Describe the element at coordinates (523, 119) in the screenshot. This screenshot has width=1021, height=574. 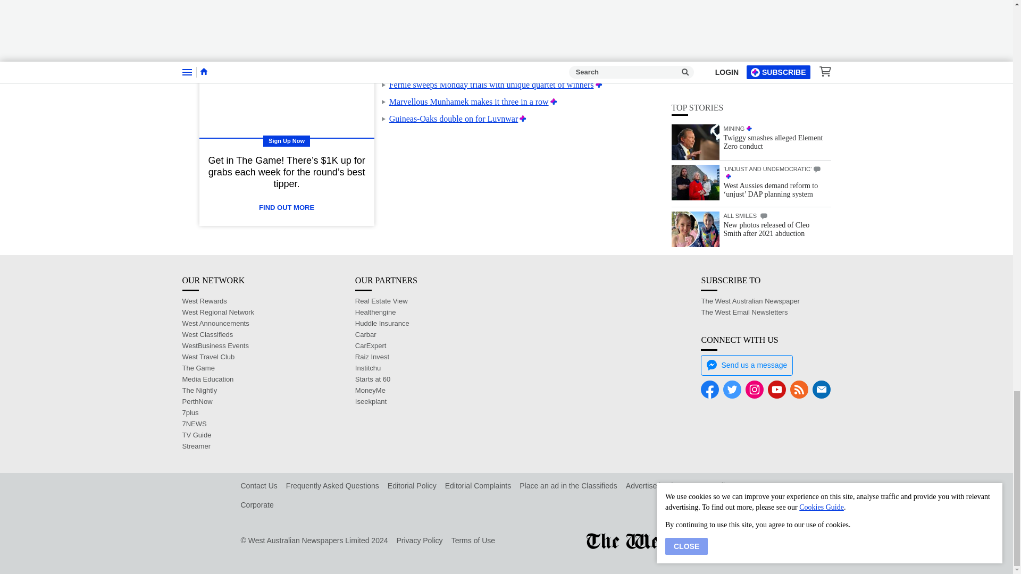
I see `Premium` at that location.